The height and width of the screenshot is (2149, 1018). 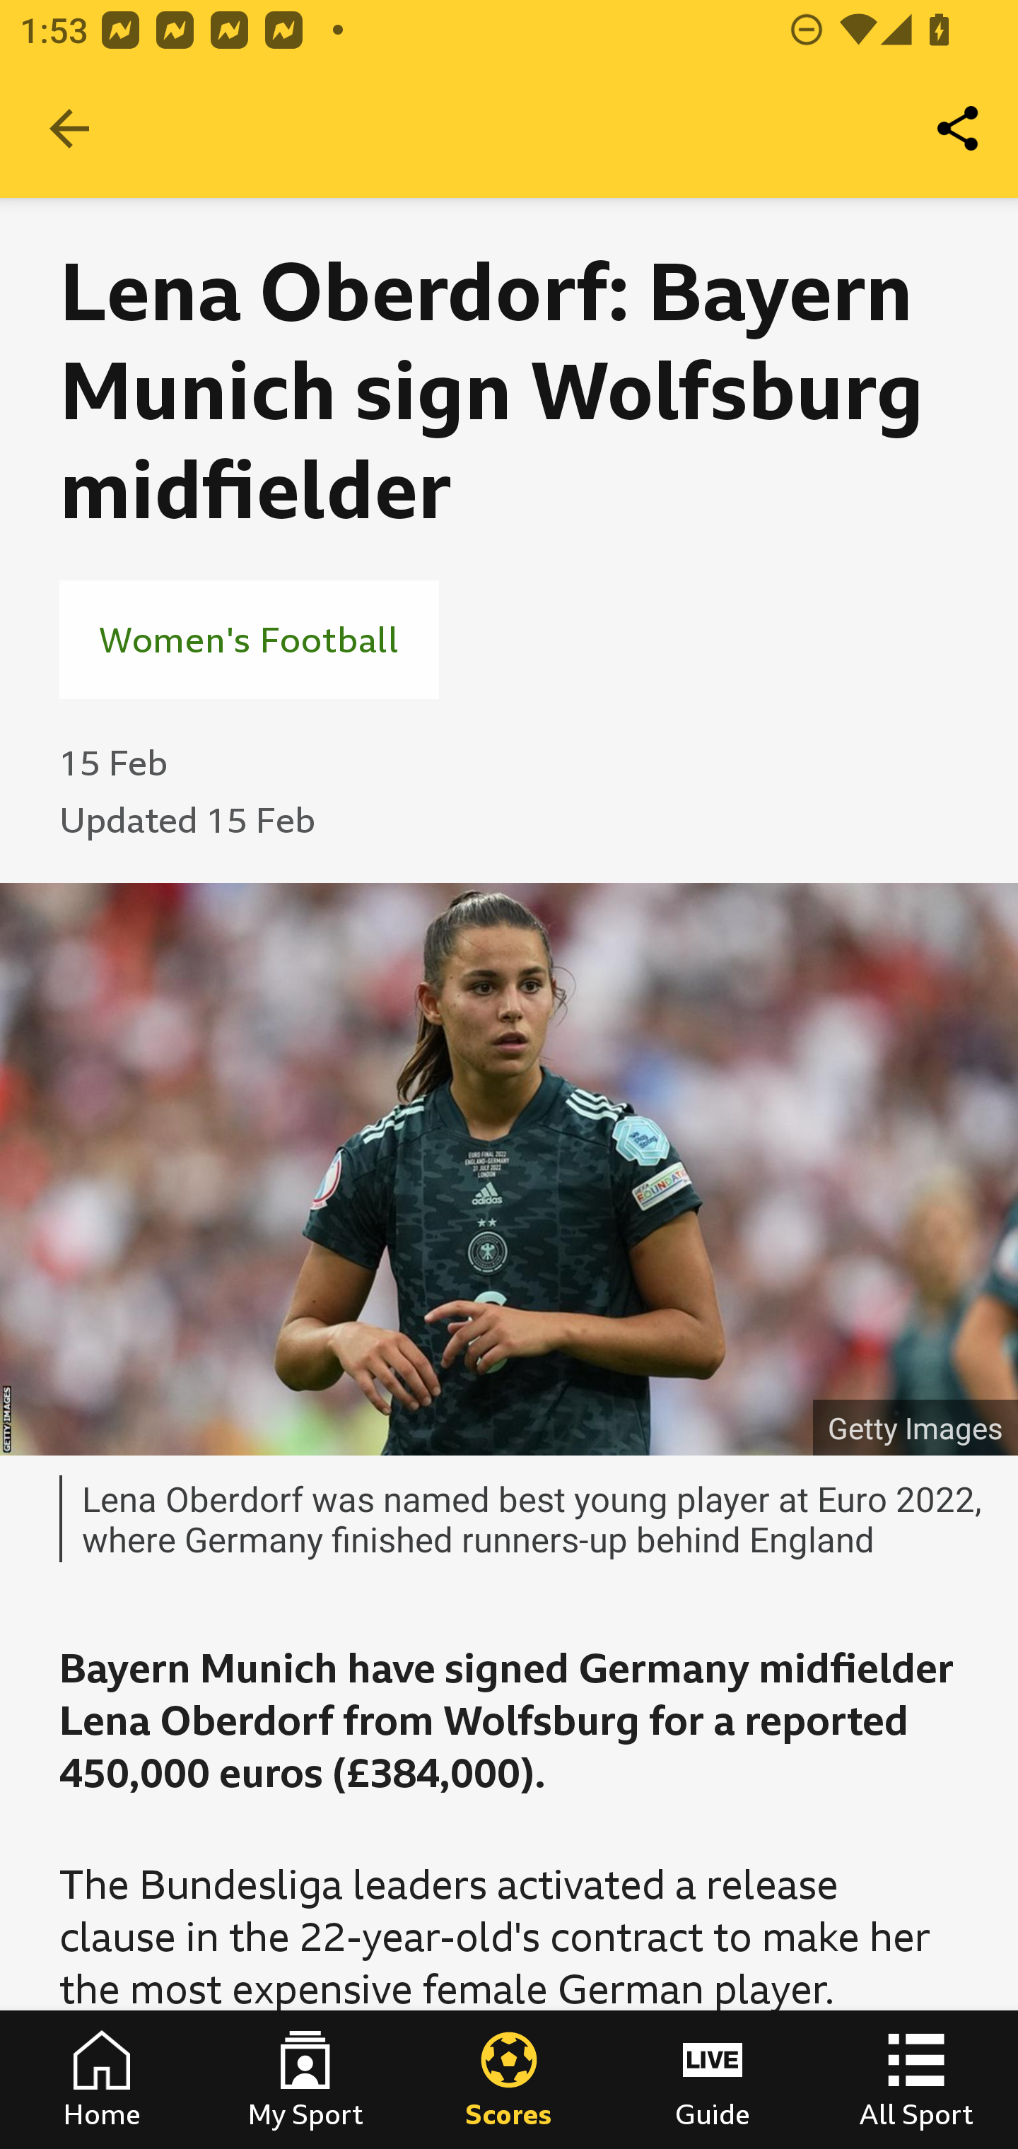 I want to click on Share, so click(x=959, y=129).